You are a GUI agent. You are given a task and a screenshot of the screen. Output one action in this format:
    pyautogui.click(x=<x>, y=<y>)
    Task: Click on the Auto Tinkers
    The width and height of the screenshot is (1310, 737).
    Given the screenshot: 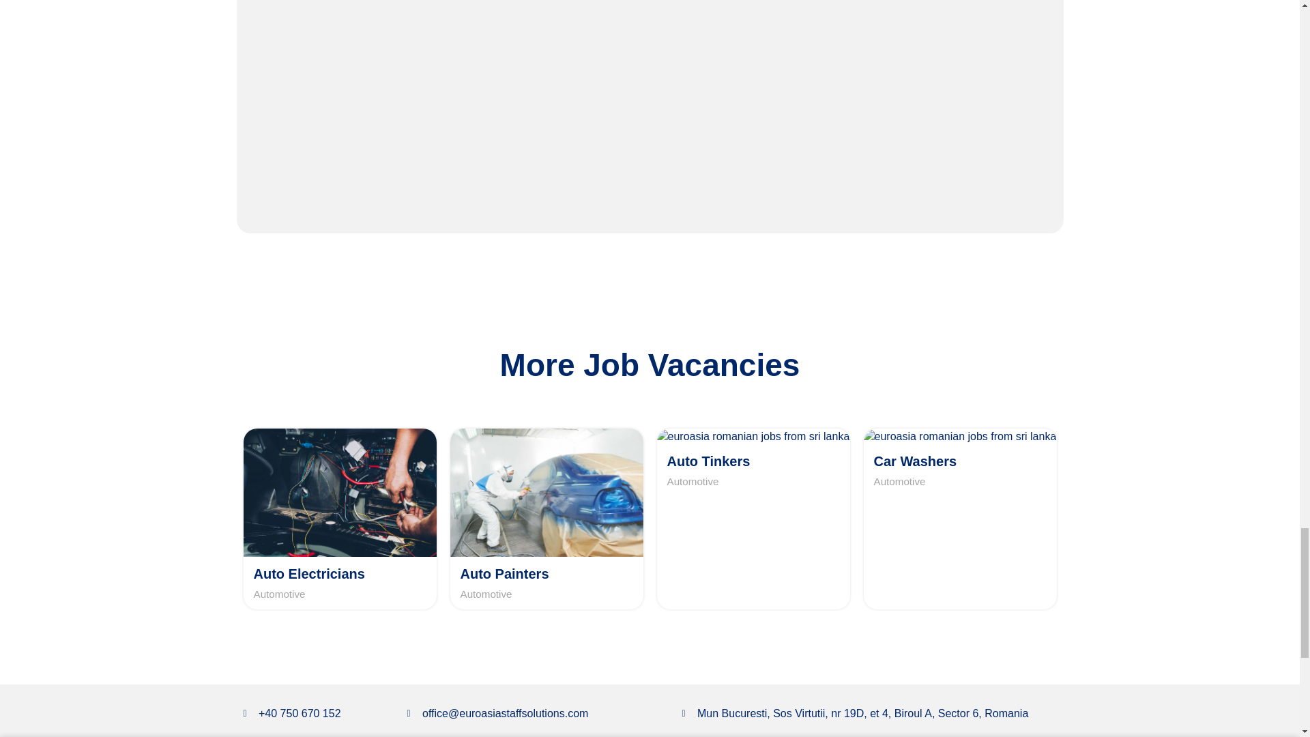 What is the action you would take?
    pyautogui.click(x=708, y=461)
    